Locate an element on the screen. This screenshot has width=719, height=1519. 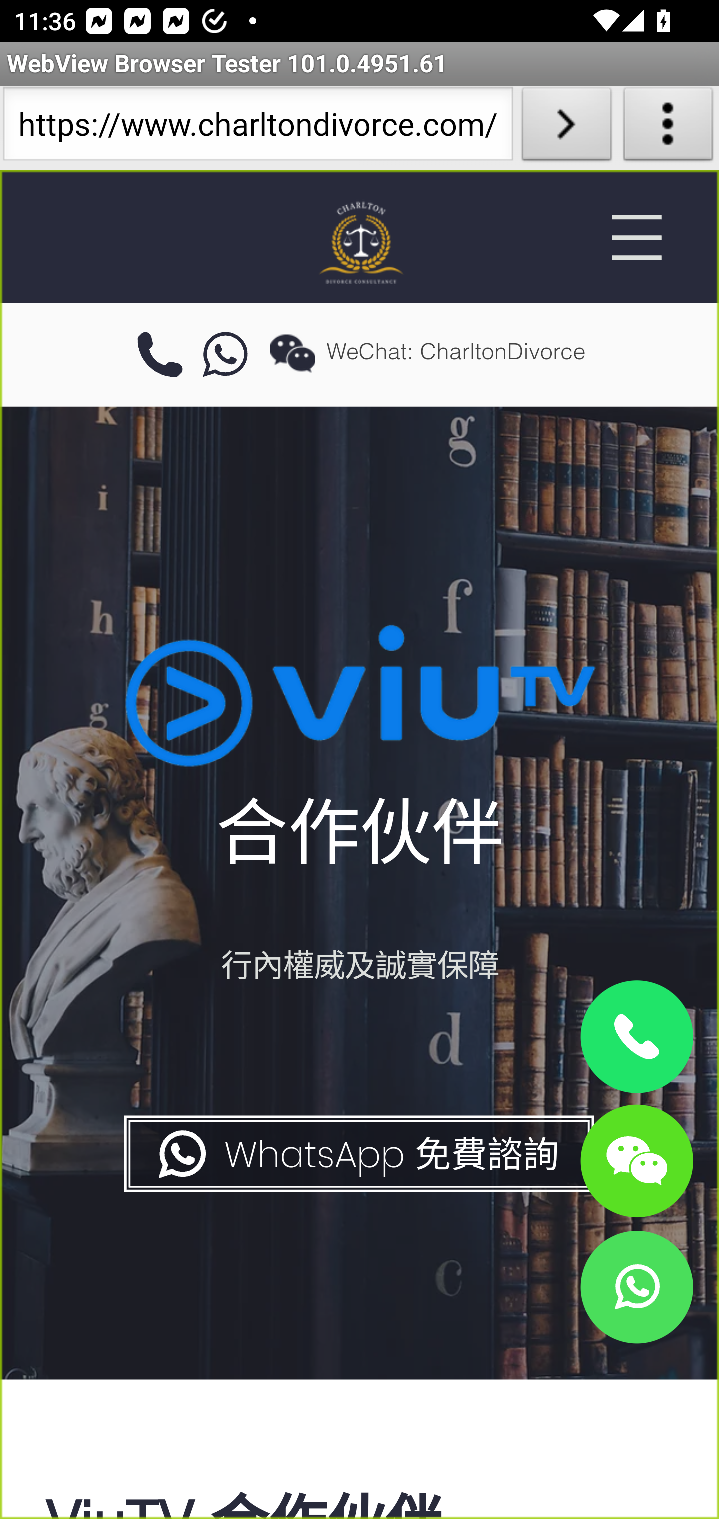
wechat2_edited_edited.png is located at coordinates (292, 353).